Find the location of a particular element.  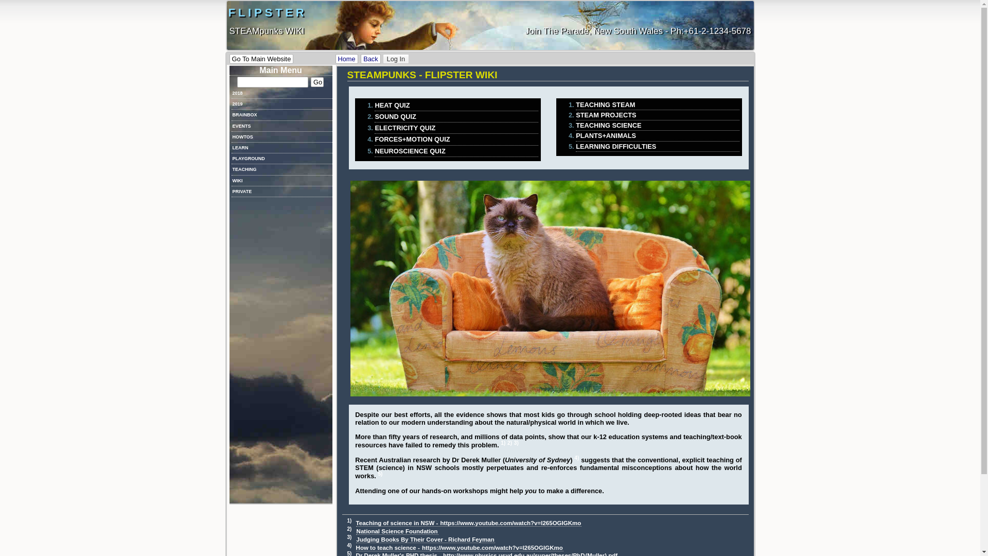

5) is located at coordinates (380, 474).